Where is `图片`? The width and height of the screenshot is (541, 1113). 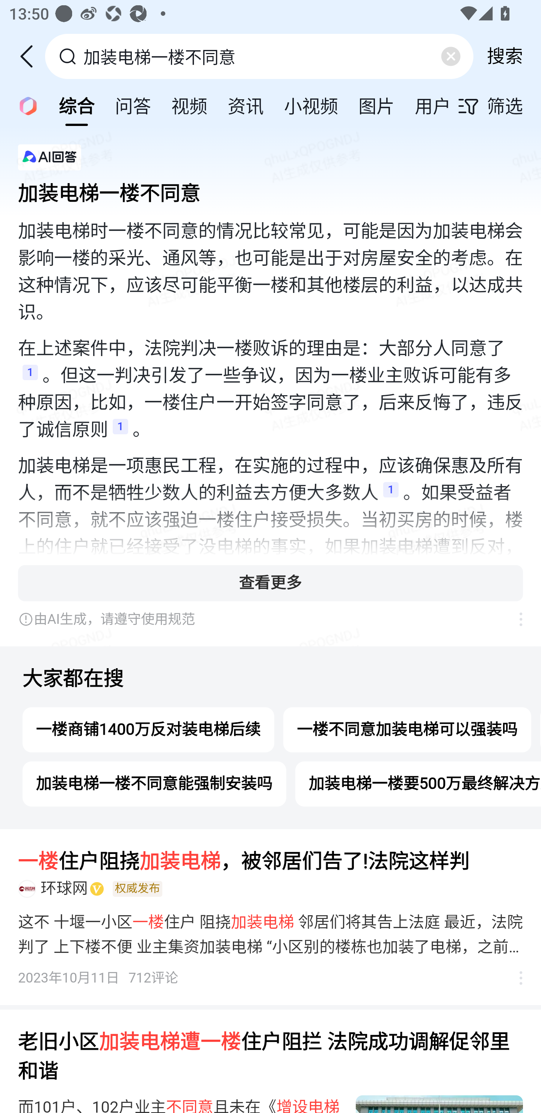
图片 is located at coordinates (376, 105).